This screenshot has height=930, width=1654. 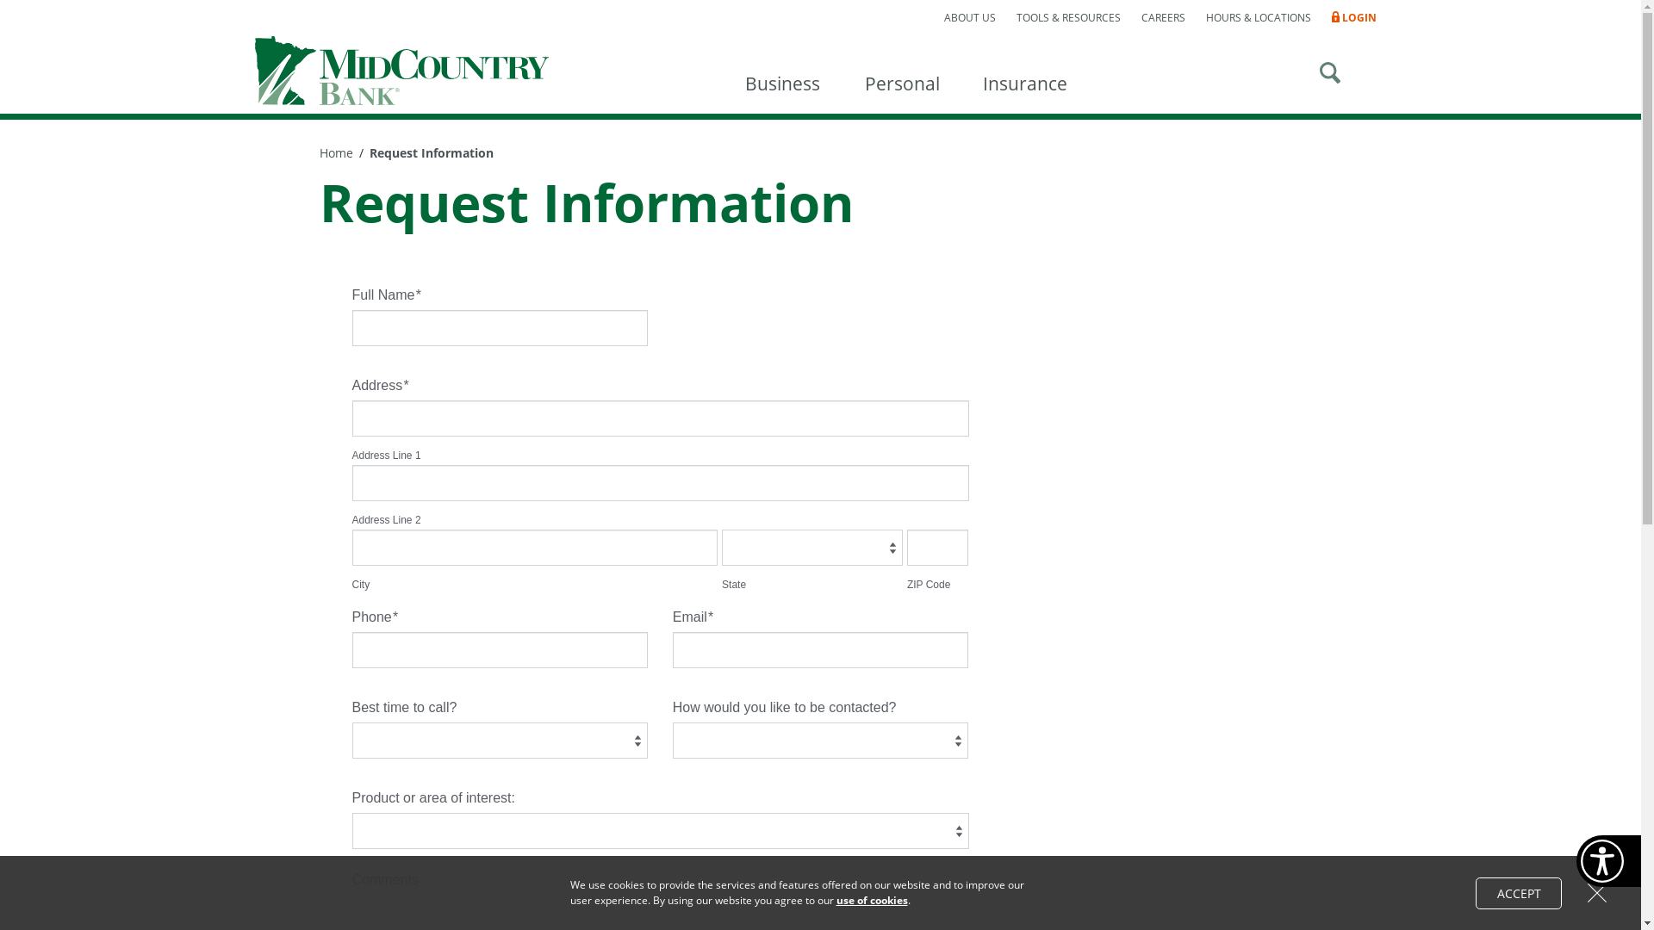 What do you see at coordinates (1259, 18) in the screenshot?
I see `HOURS & LOCATIONS` at bounding box center [1259, 18].